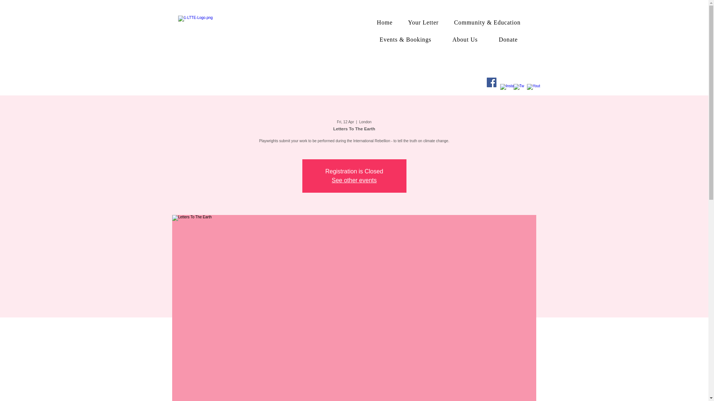  Describe the element at coordinates (423, 22) in the screenshot. I see `Your Letter` at that location.